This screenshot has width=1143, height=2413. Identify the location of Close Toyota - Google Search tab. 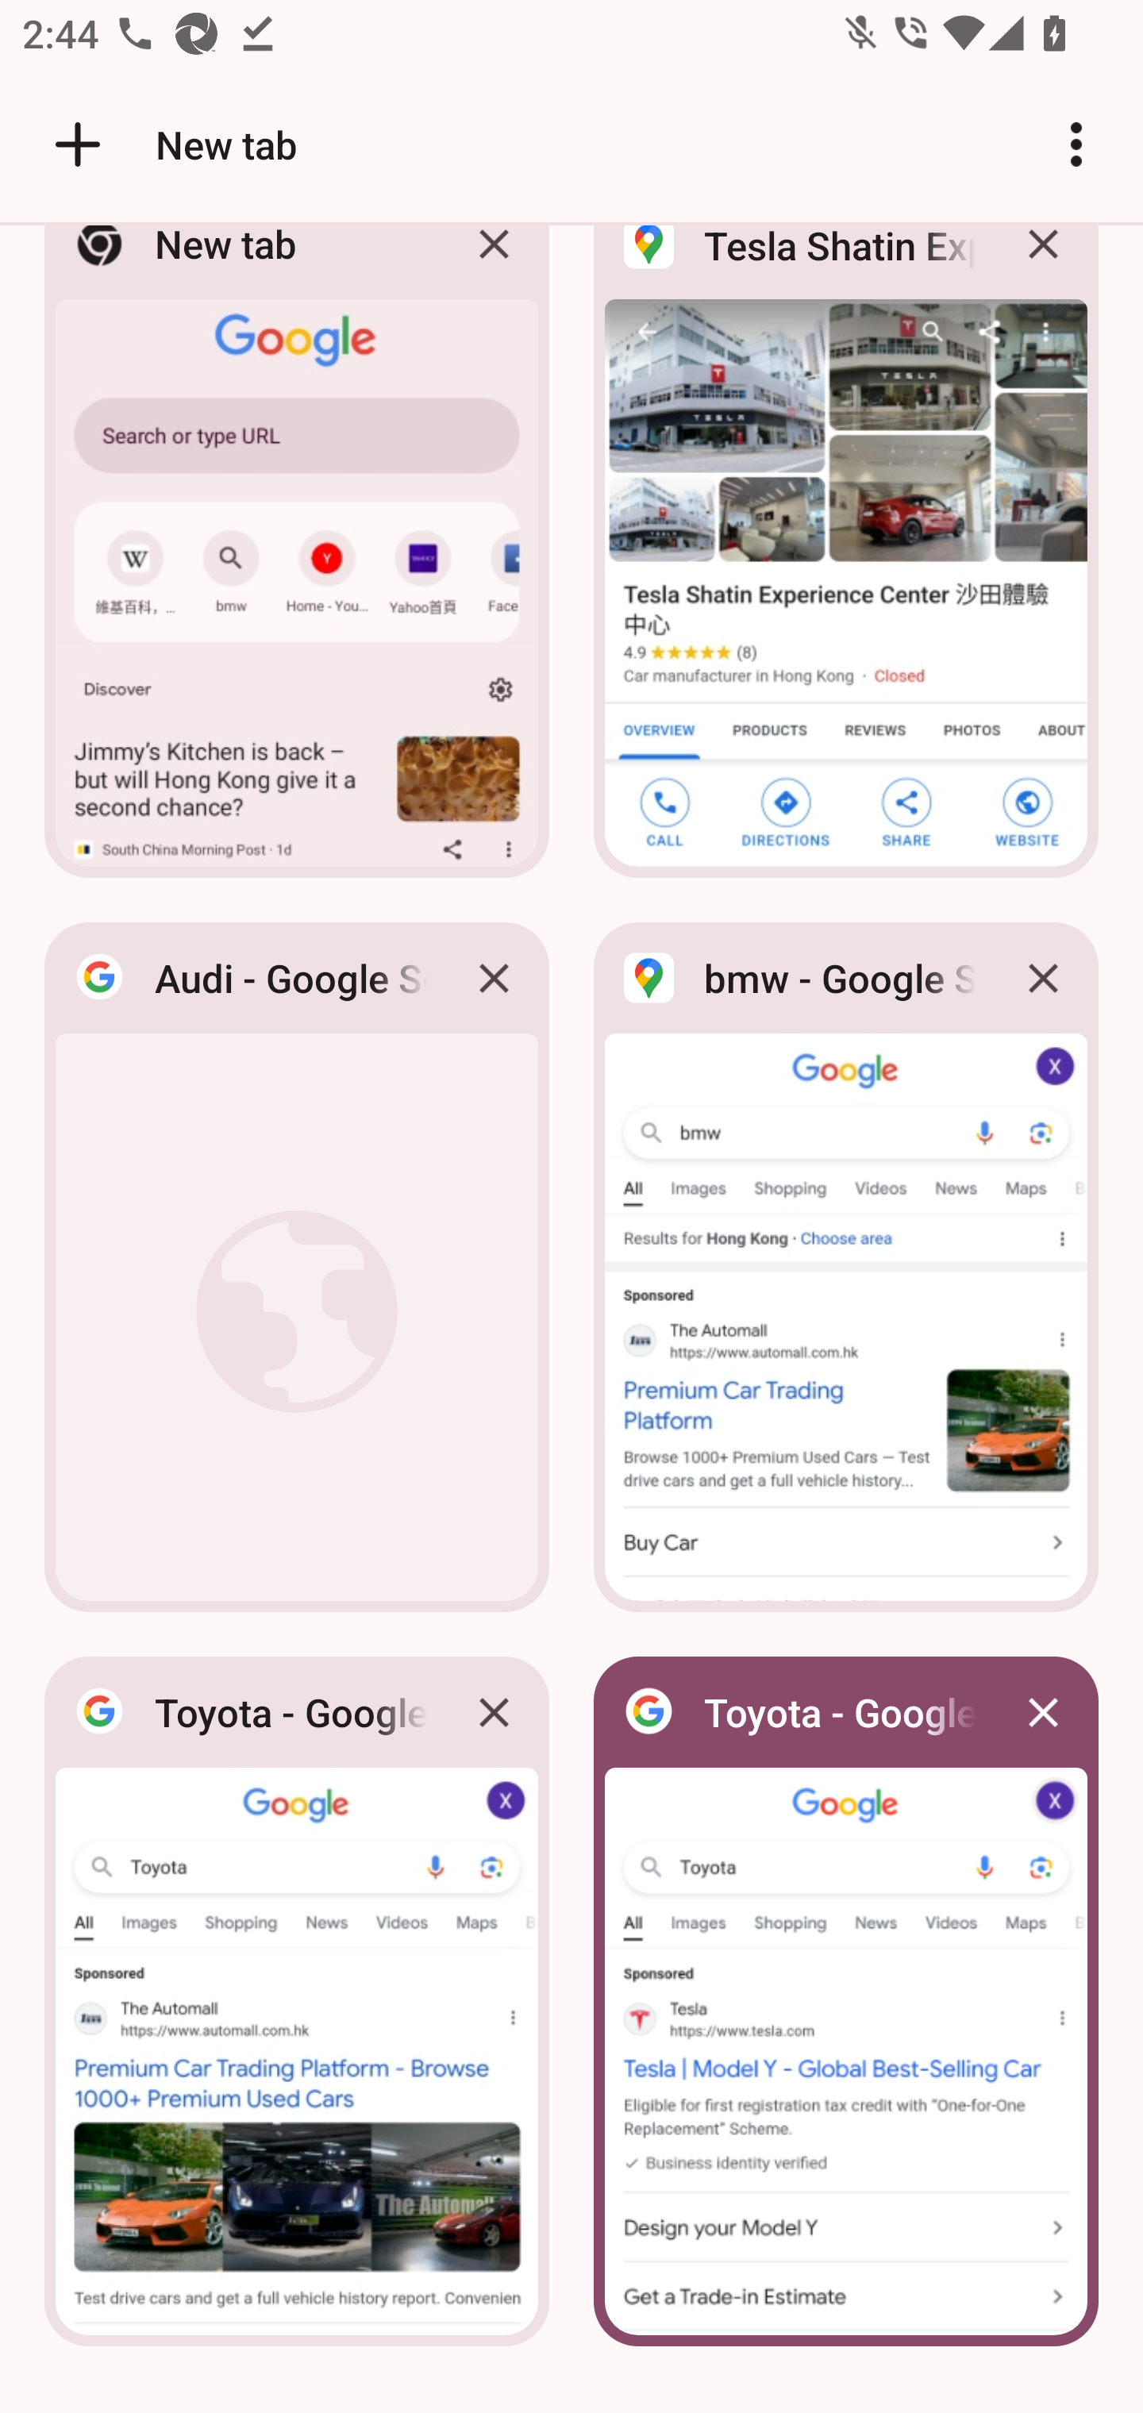
(1043, 1711).